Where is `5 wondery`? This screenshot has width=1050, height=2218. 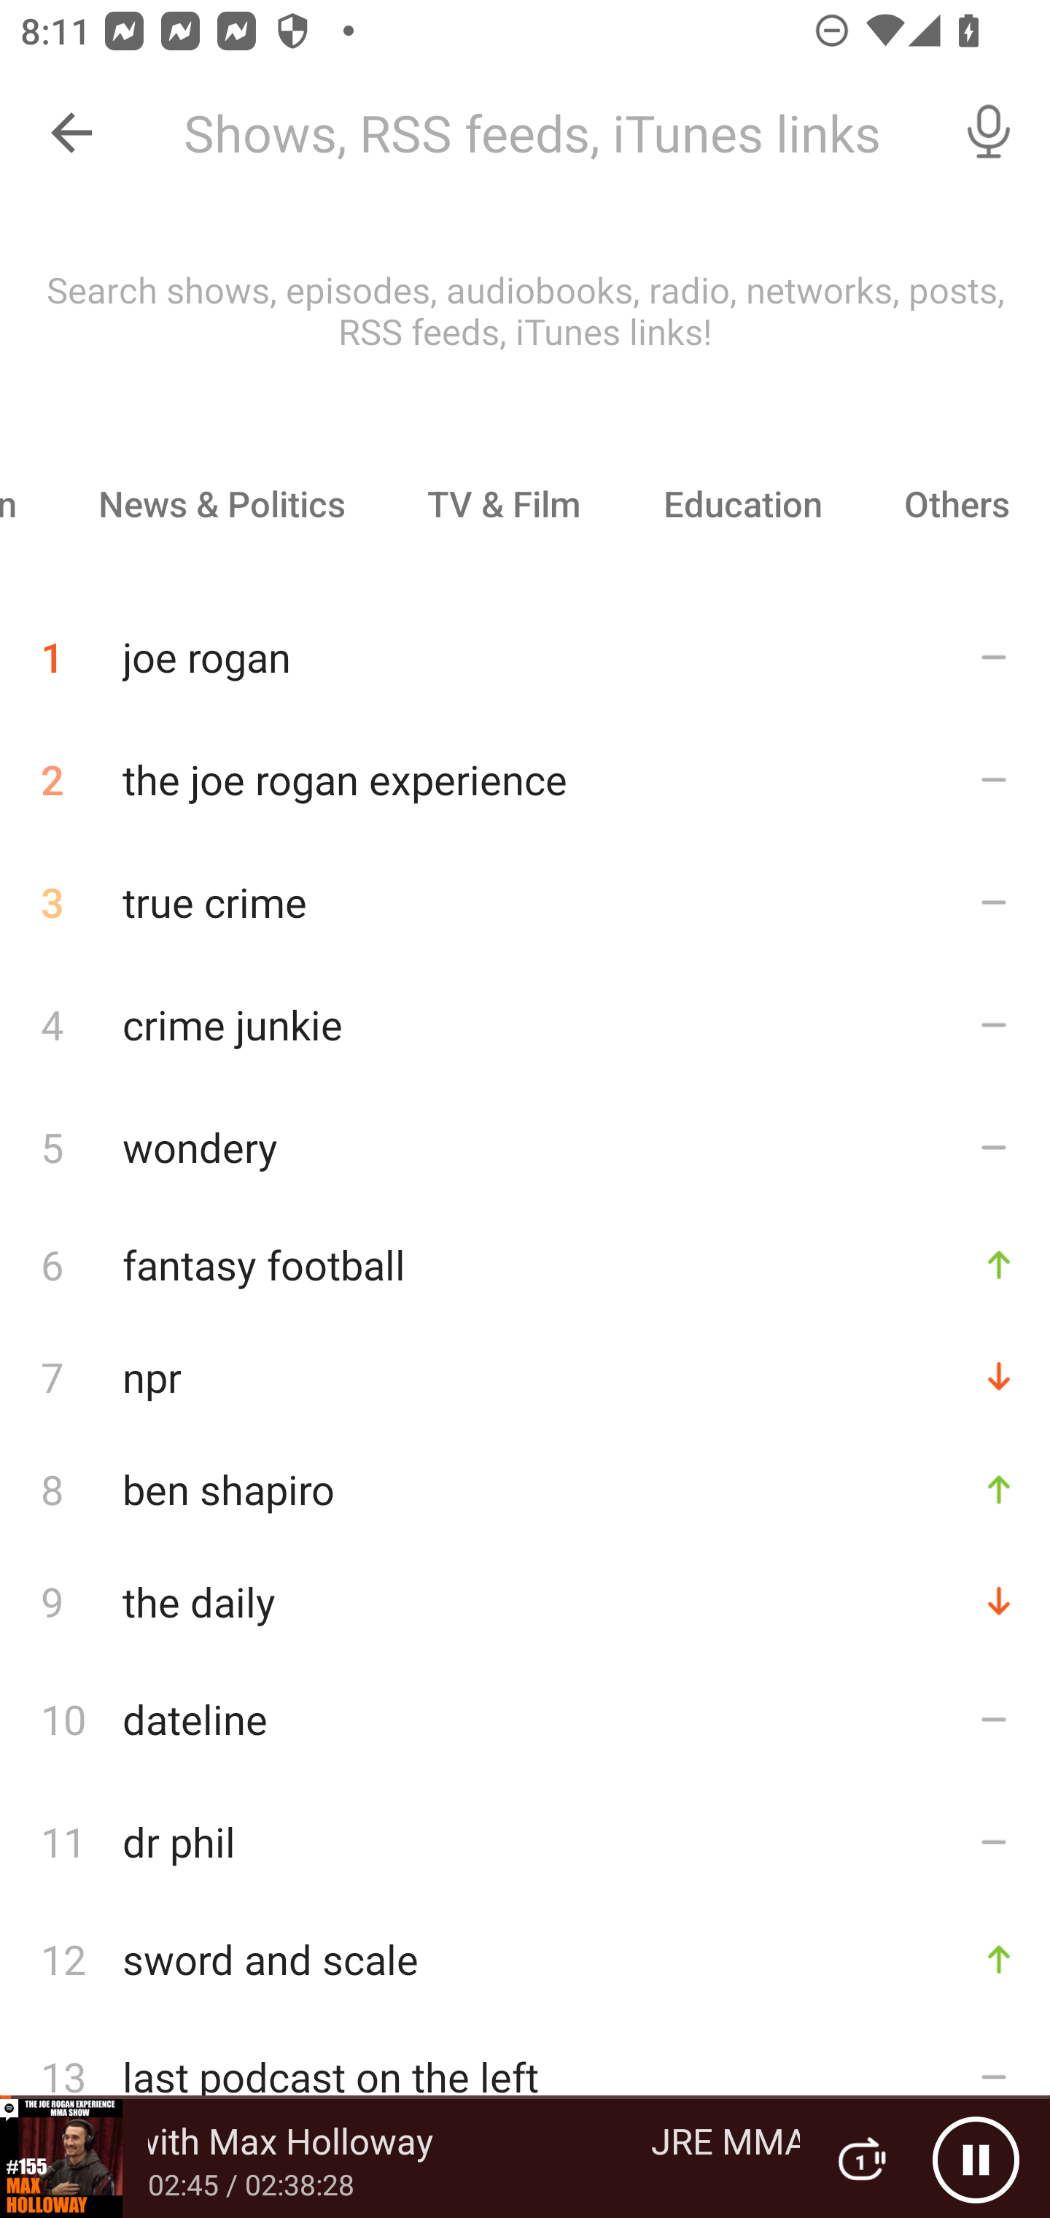
5 wondery is located at coordinates (525, 1146).